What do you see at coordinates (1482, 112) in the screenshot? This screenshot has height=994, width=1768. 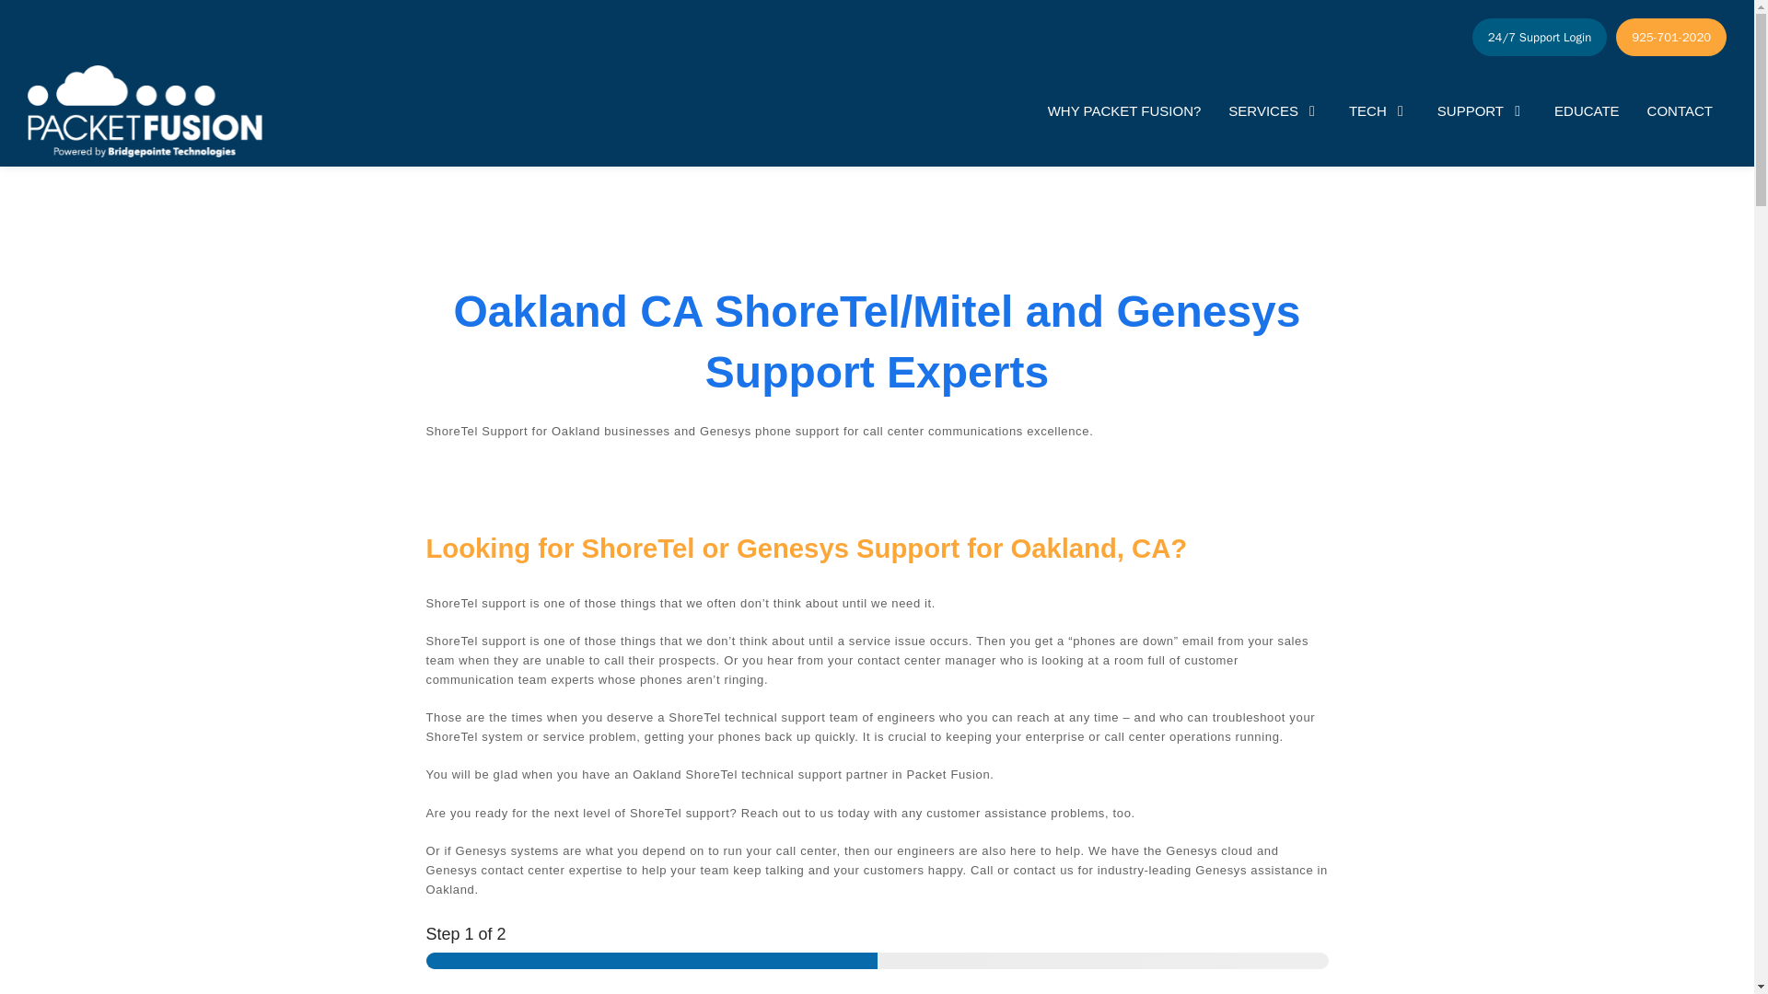 I see `SUPPORT` at bounding box center [1482, 112].